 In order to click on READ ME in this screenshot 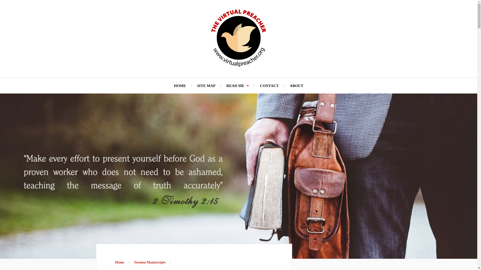, I will do `click(238, 85)`.